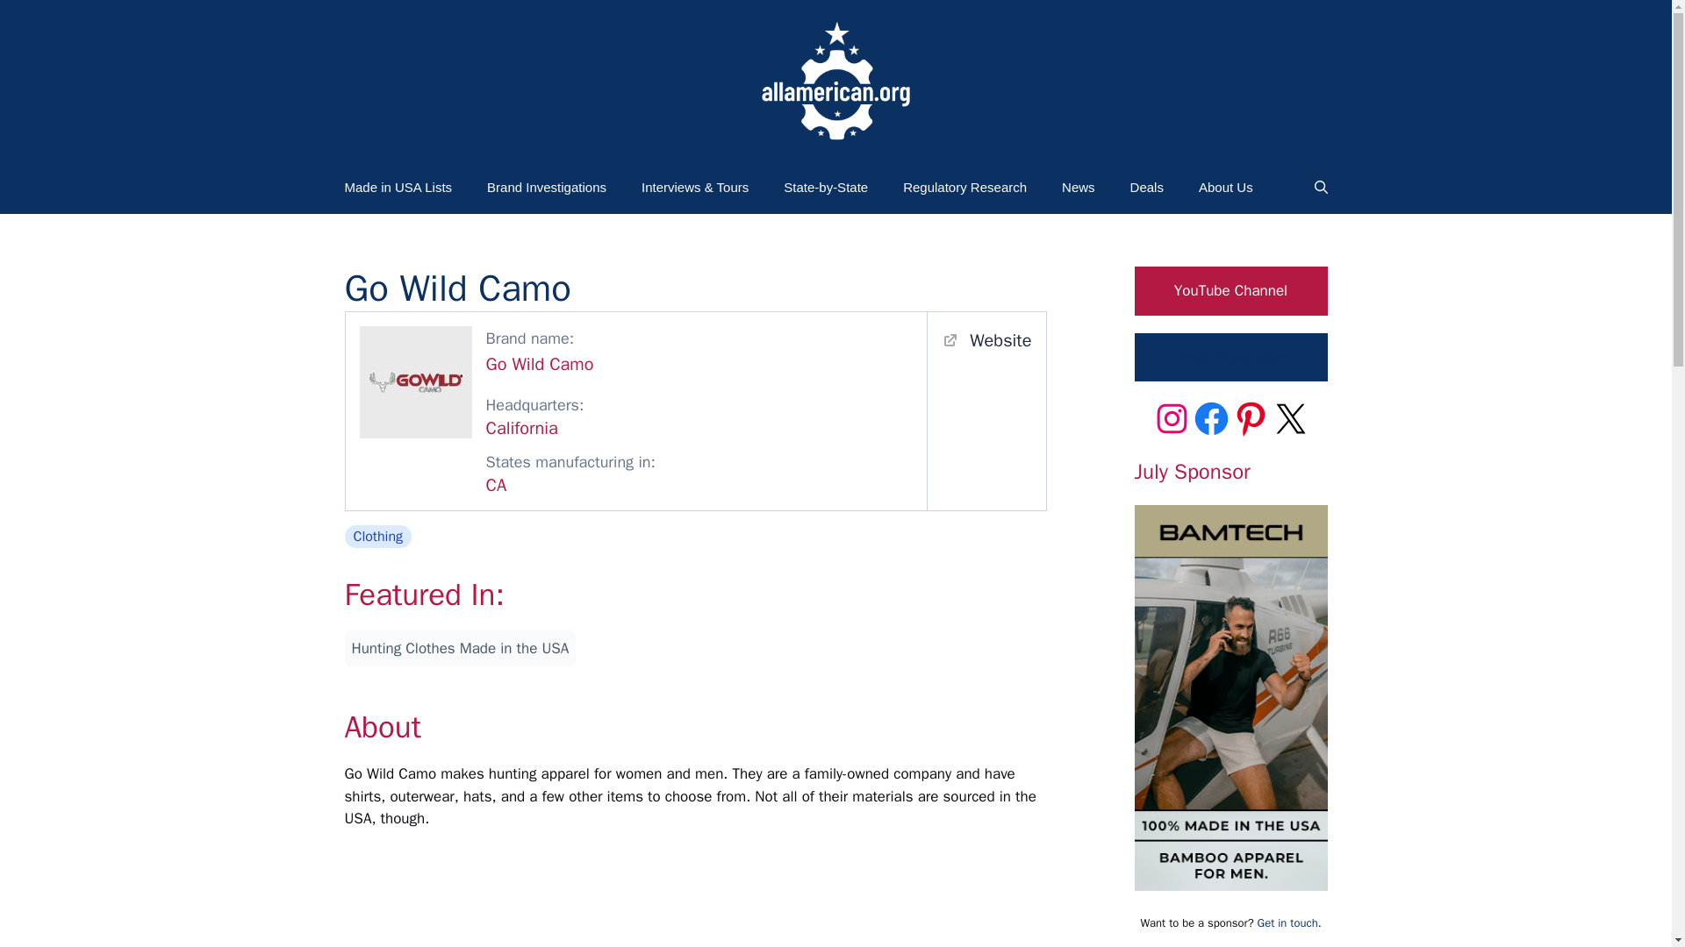 This screenshot has width=1685, height=947. Describe the element at coordinates (1225, 188) in the screenshot. I see `About Us` at that location.